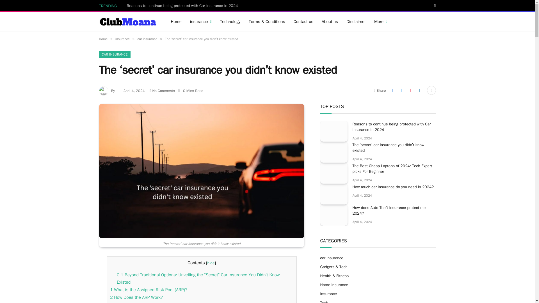 The width and height of the screenshot is (539, 303). Describe the element at coordinates (411, 90) in the screenshot. I see `Share on Pinterest` at that location.